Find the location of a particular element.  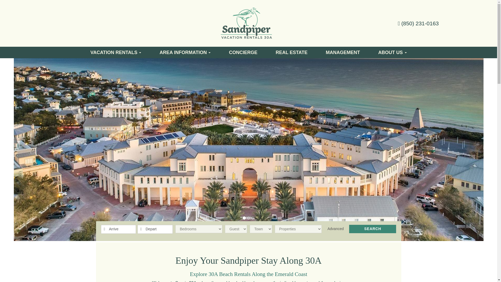

Advanced is located at coordinates (335, 229).